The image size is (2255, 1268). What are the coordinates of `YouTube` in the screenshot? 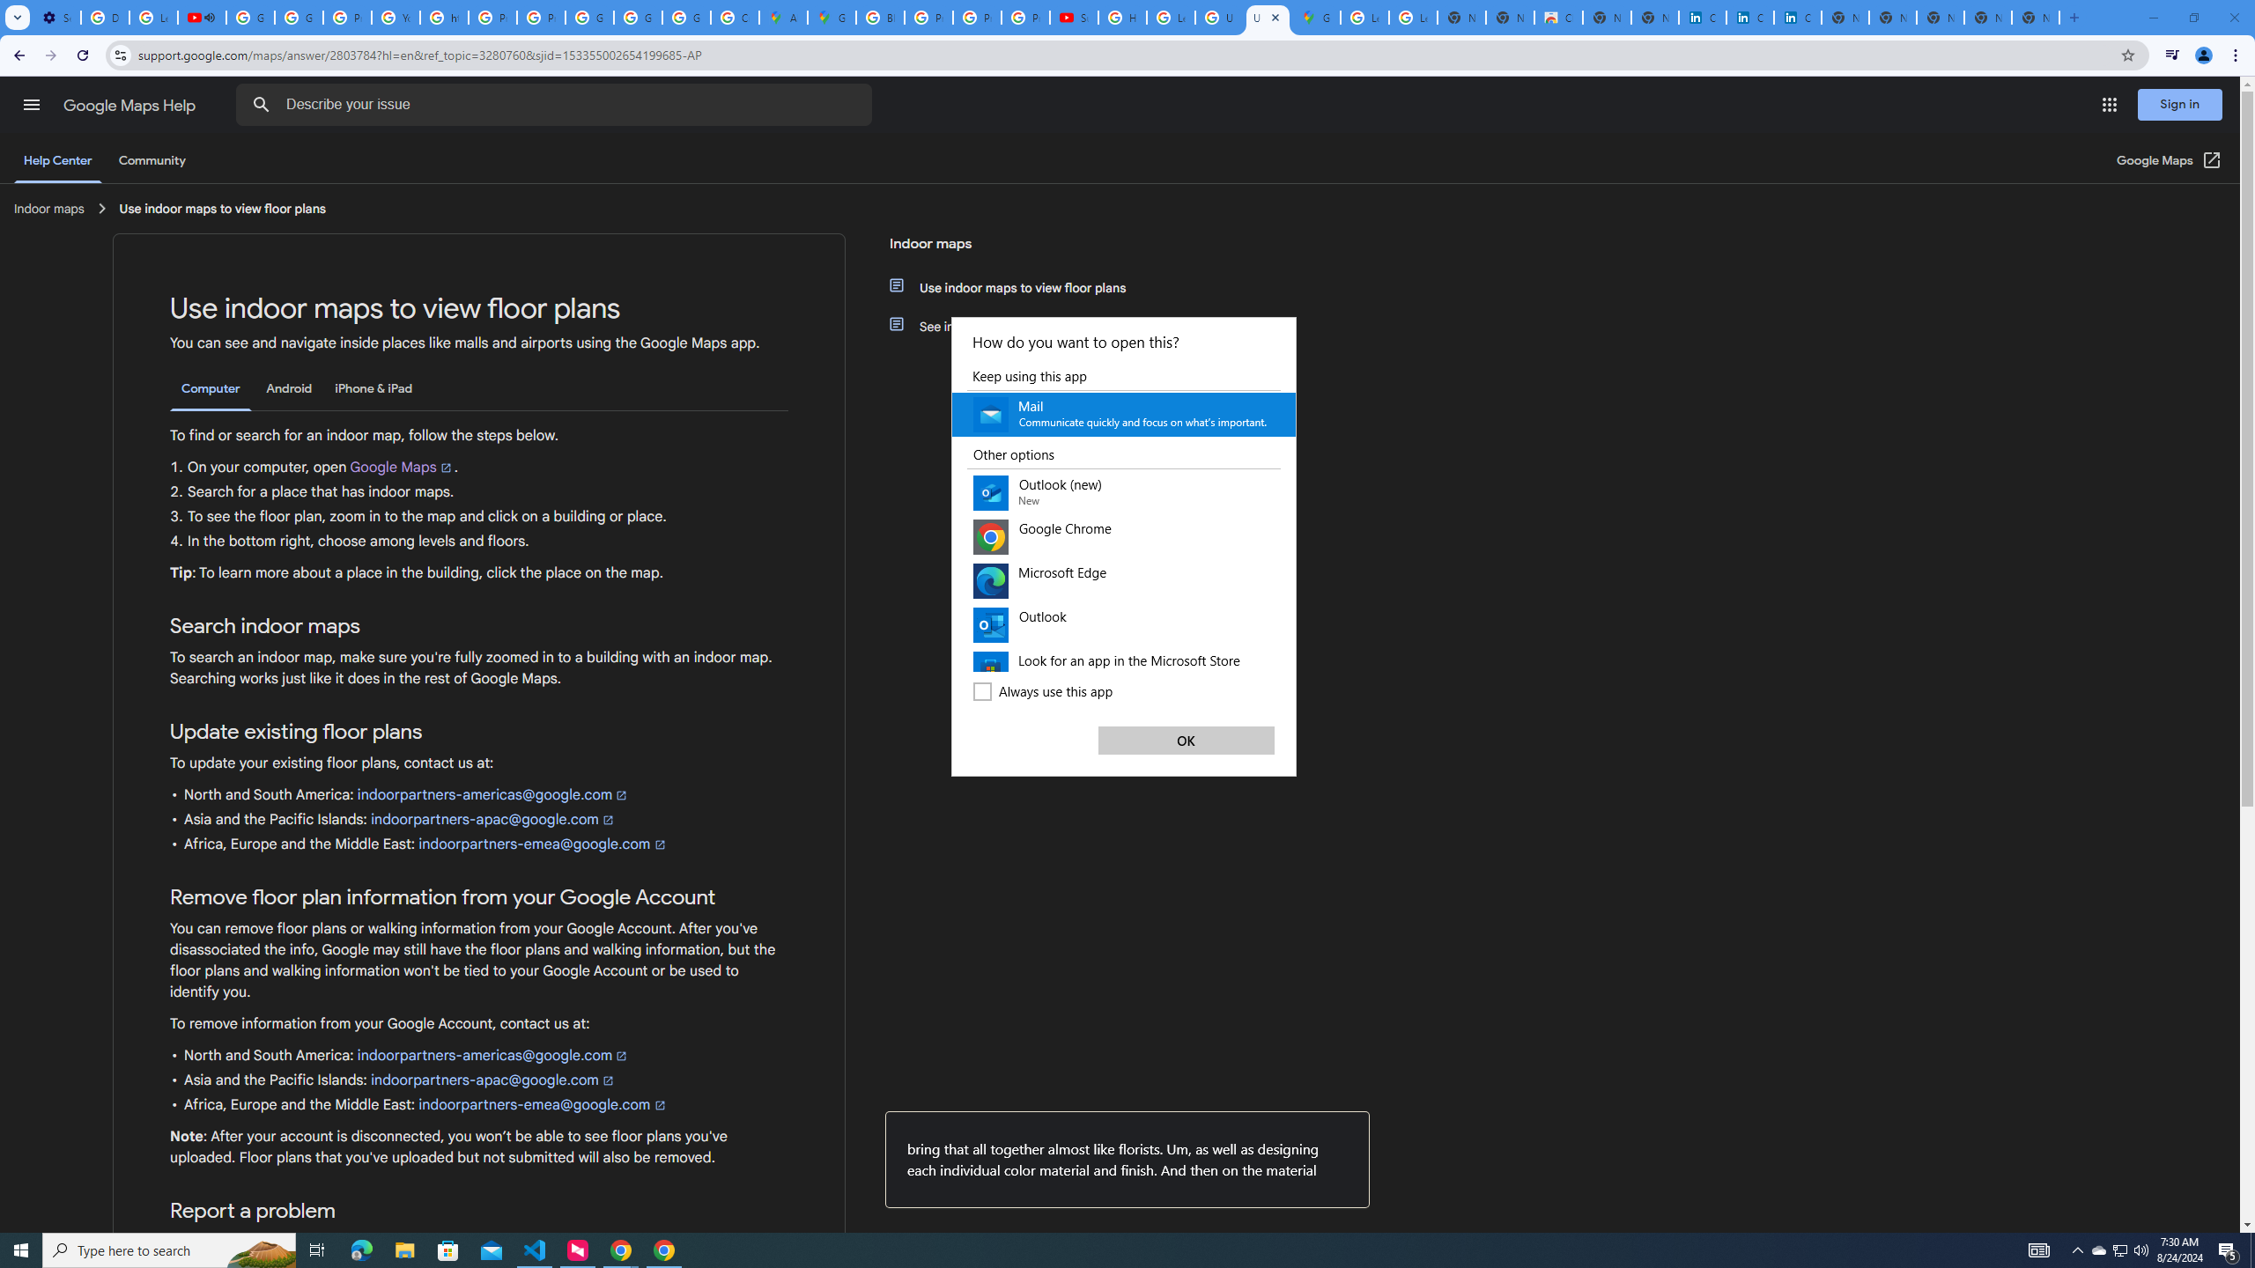 It's located at (396, 18).